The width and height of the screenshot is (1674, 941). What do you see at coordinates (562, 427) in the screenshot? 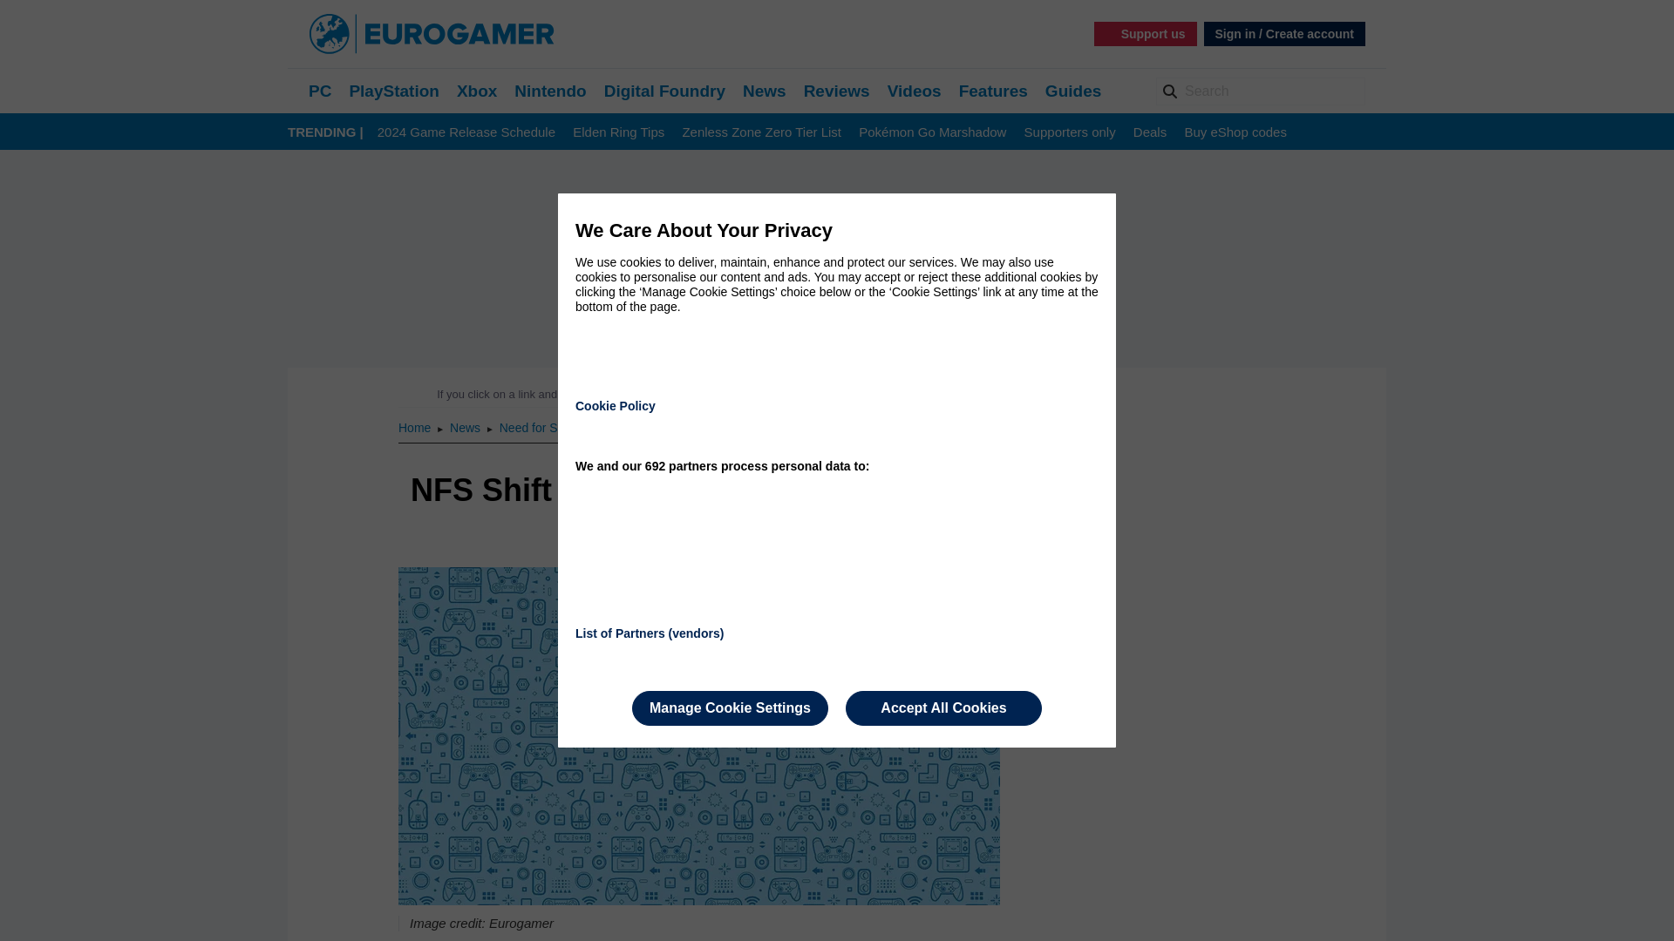
I see `Need for Speed: SHIFT` at bounding box center [562, 427].